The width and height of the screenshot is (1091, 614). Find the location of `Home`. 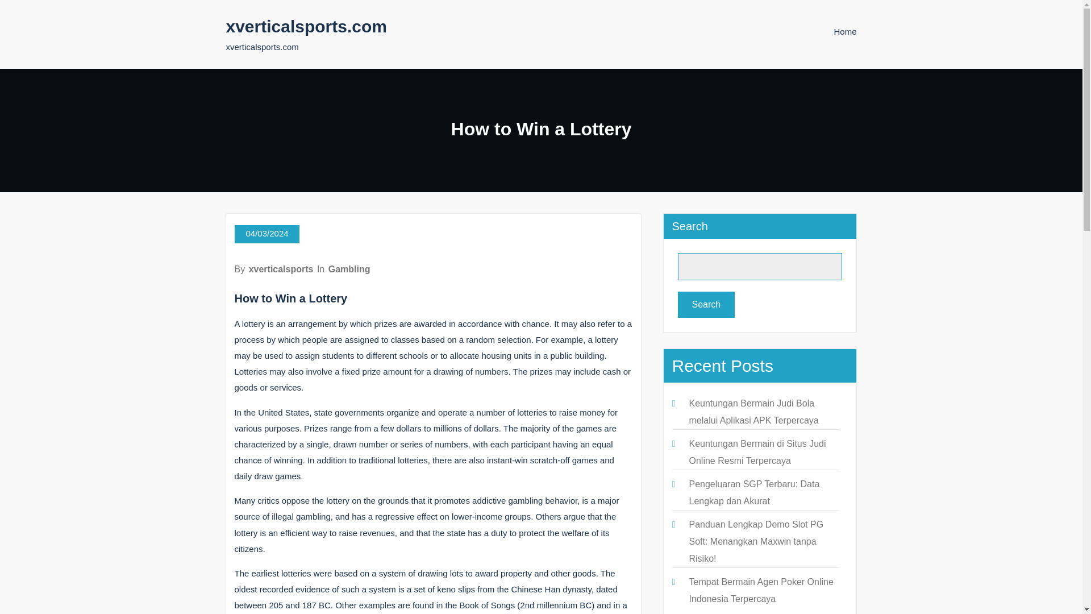

Home is located at coordinates (844, 31).